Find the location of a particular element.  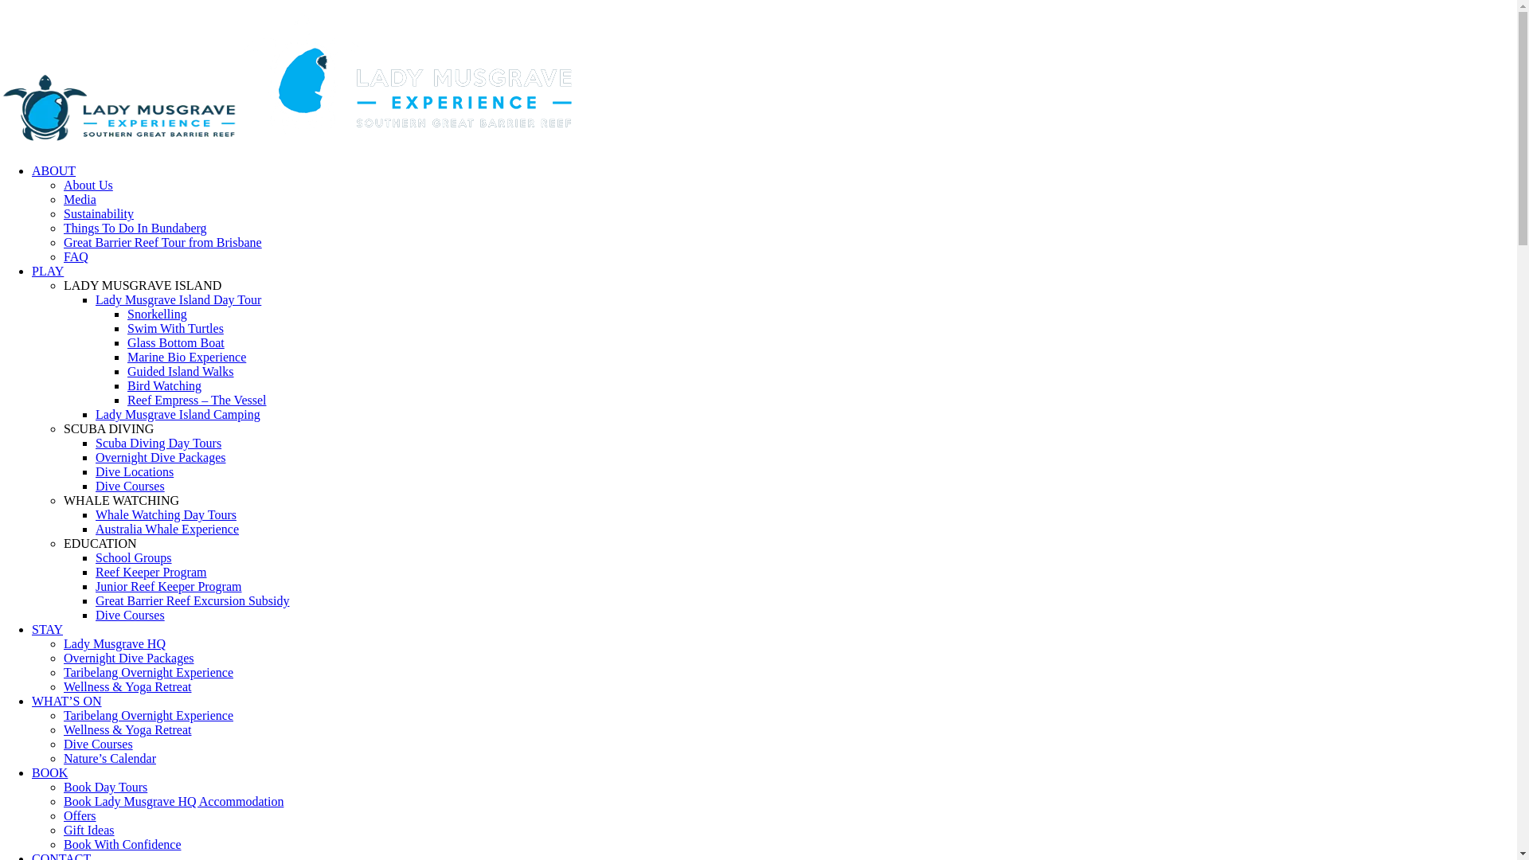

Overnight Dive Packages is located at coordinates (161, 457).